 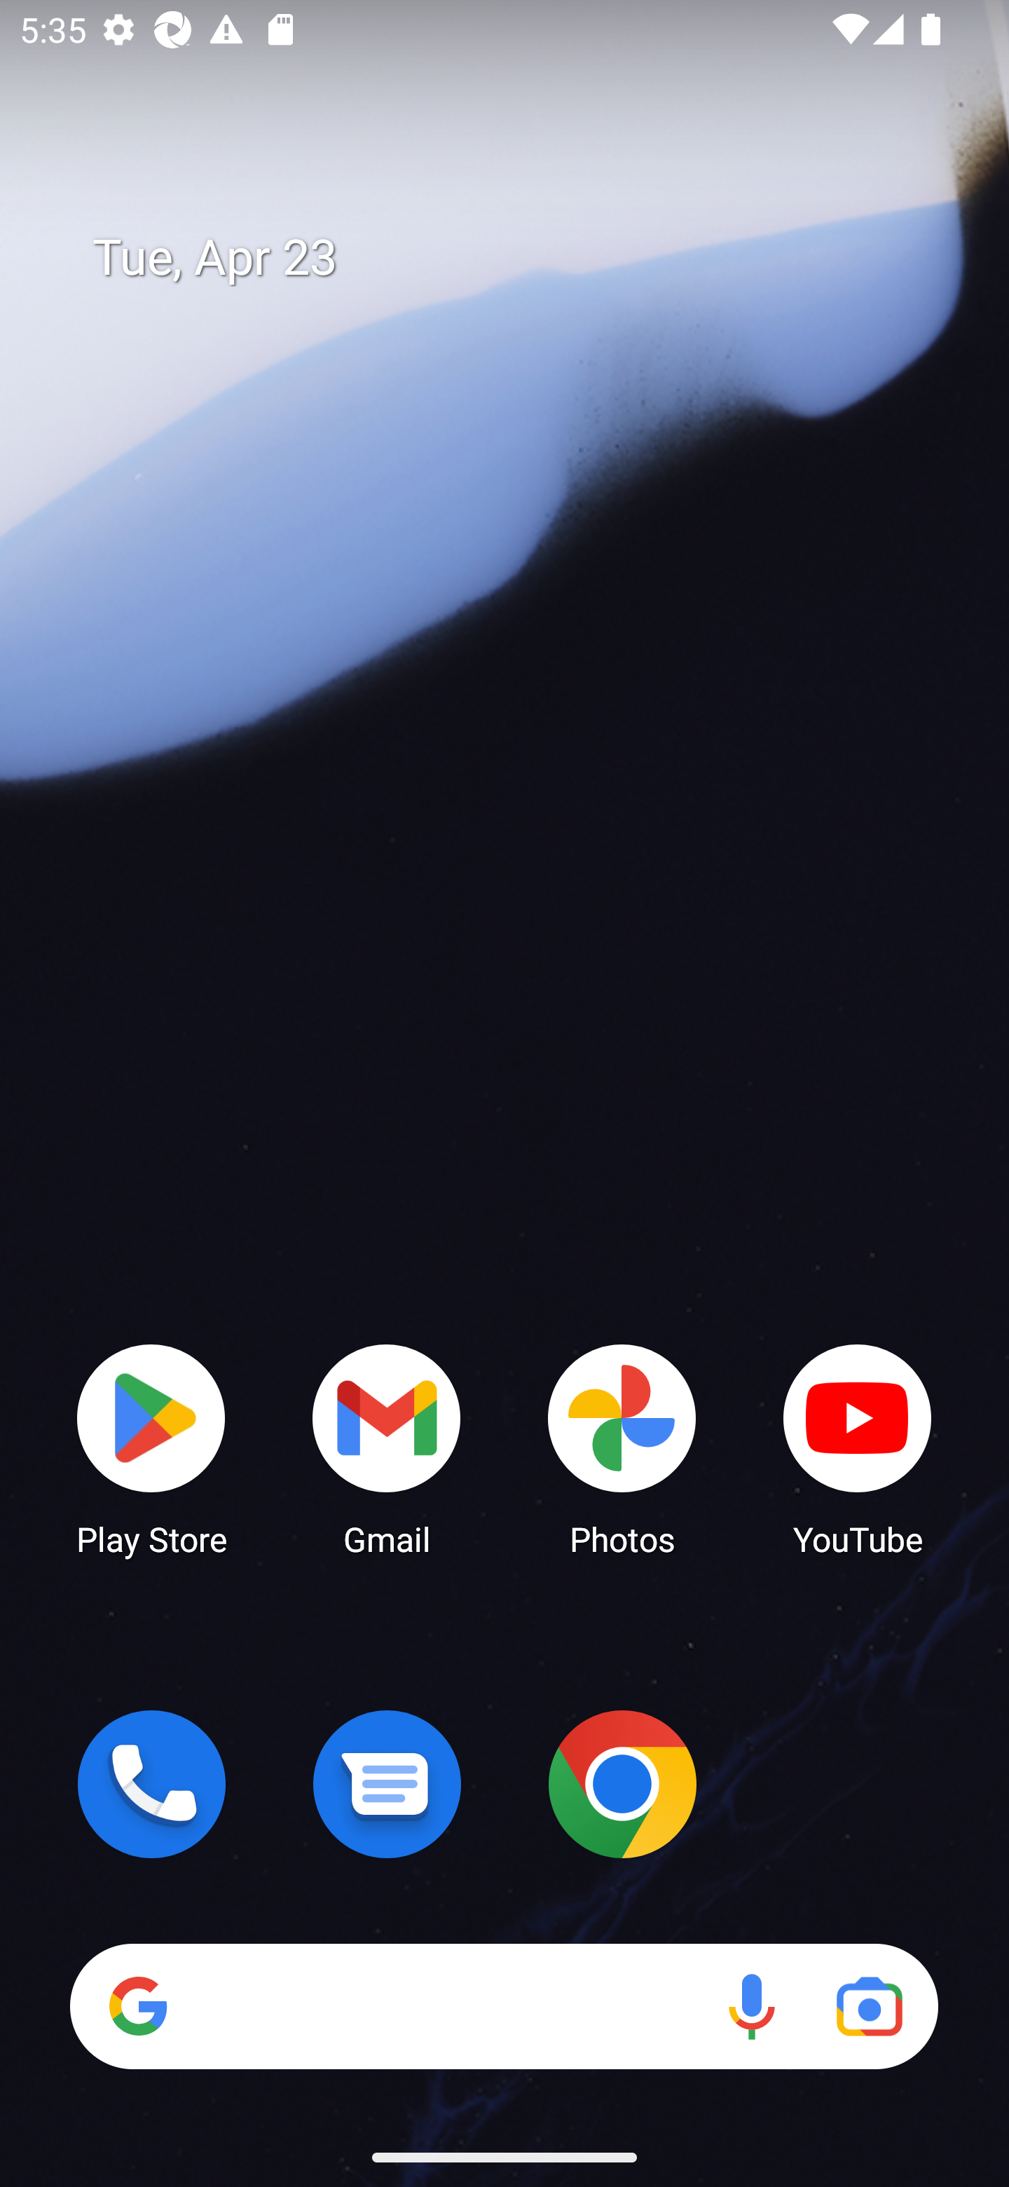 What do you see at coordinates (869, 2006) in the screenshot?
I see `Google Lens` at bounding box center [869, 2006].